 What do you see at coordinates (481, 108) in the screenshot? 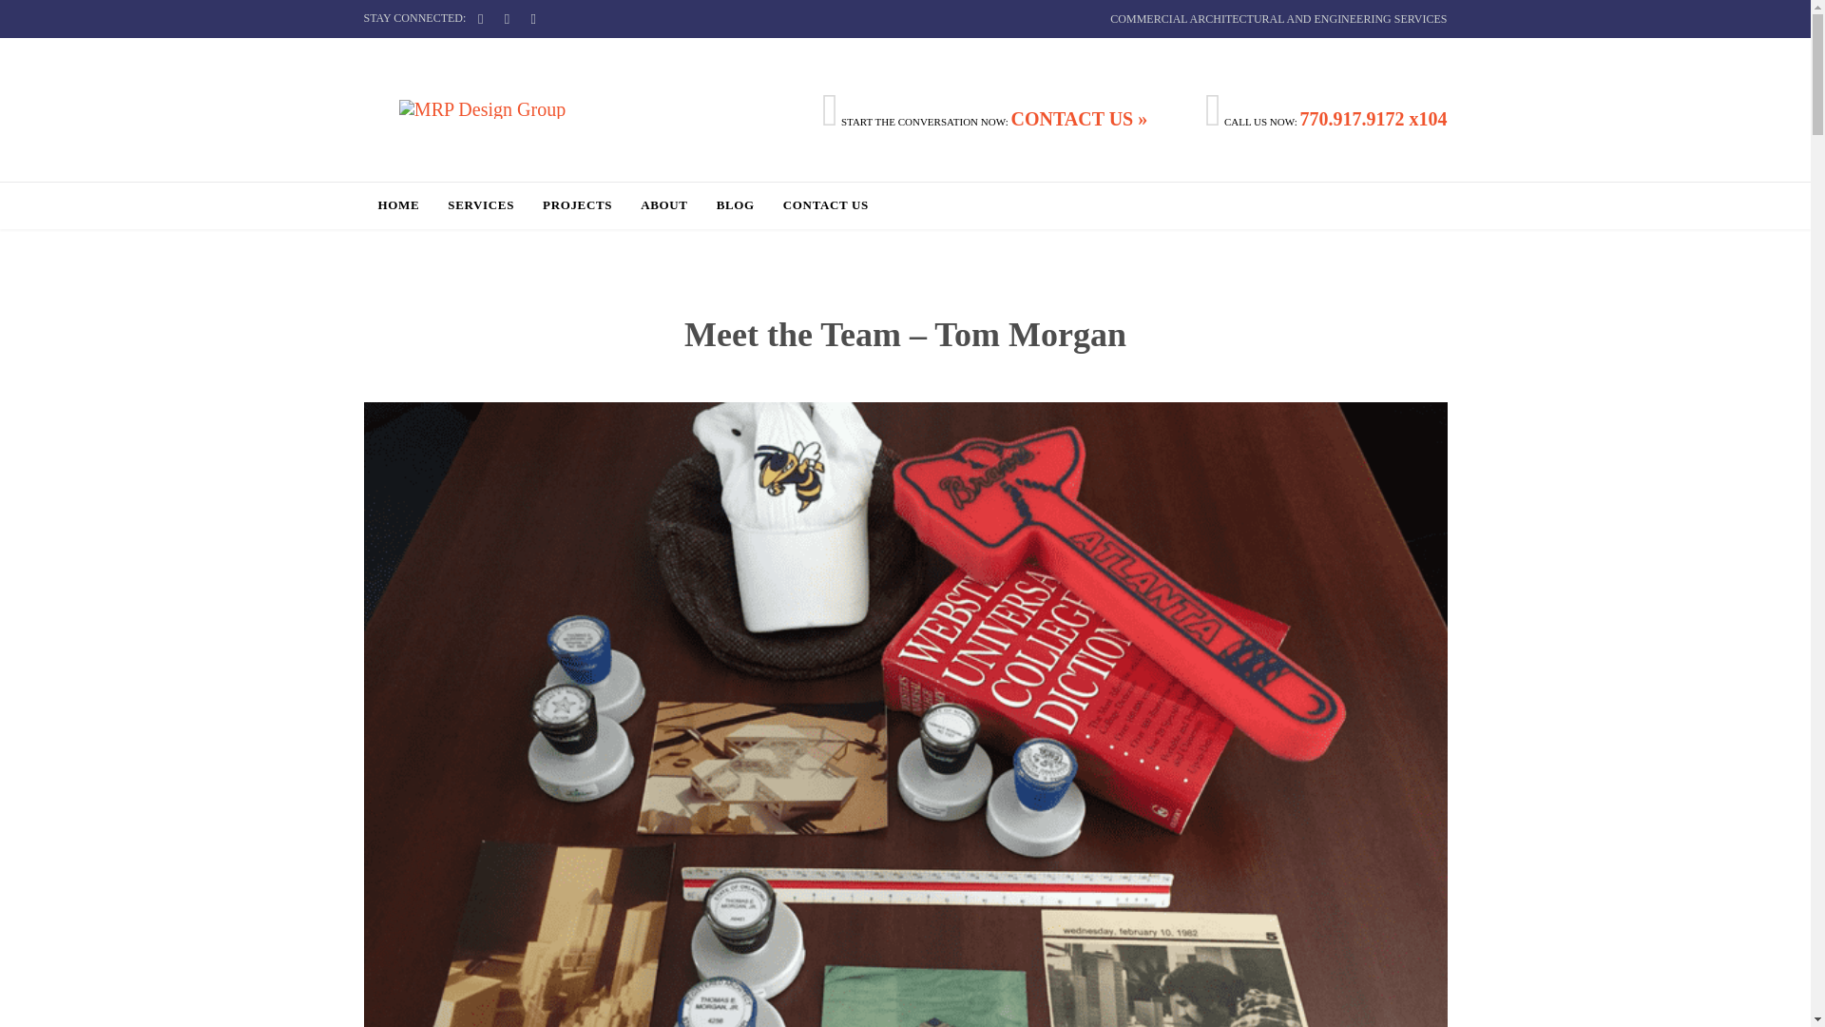
I see `MRP Design Group` at bounding box center [481, 108].